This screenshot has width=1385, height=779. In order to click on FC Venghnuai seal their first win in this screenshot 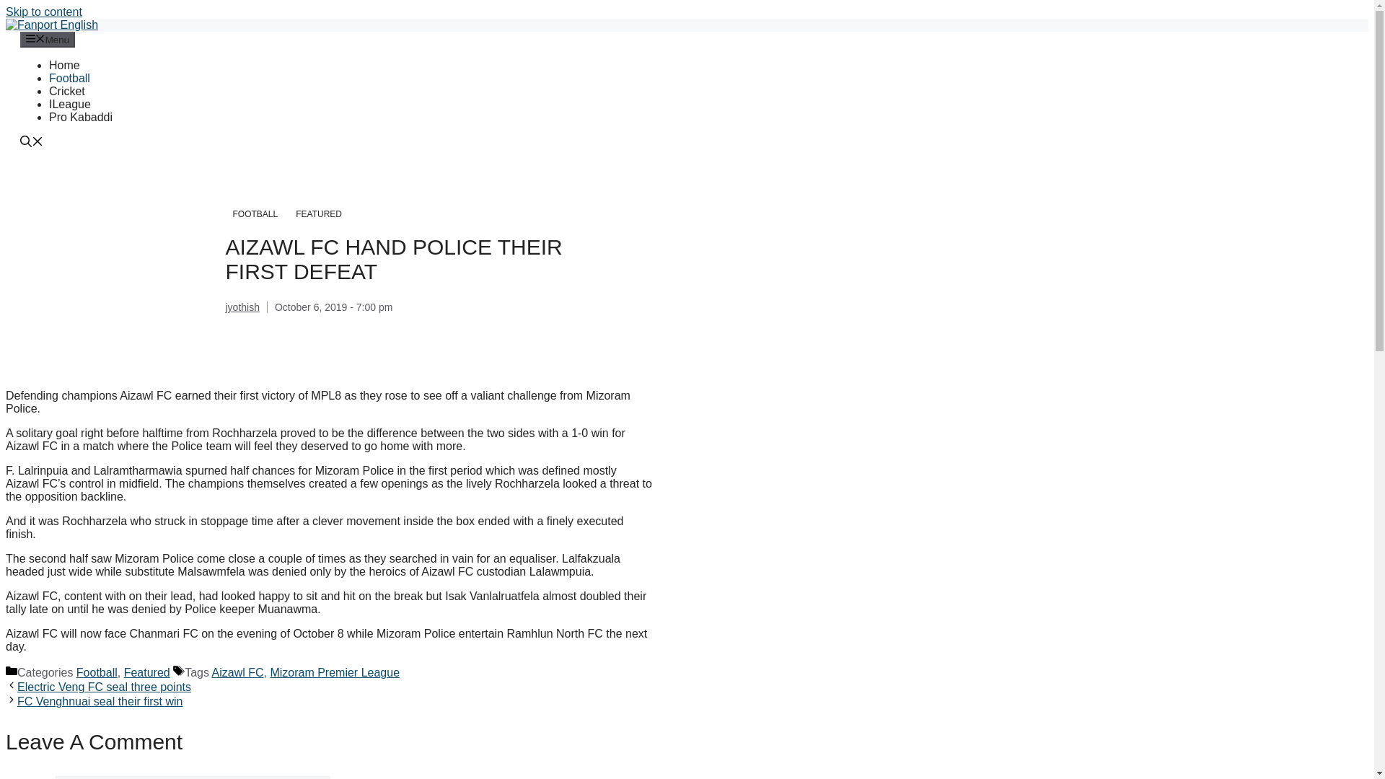, I will do `click(100, 701)`.